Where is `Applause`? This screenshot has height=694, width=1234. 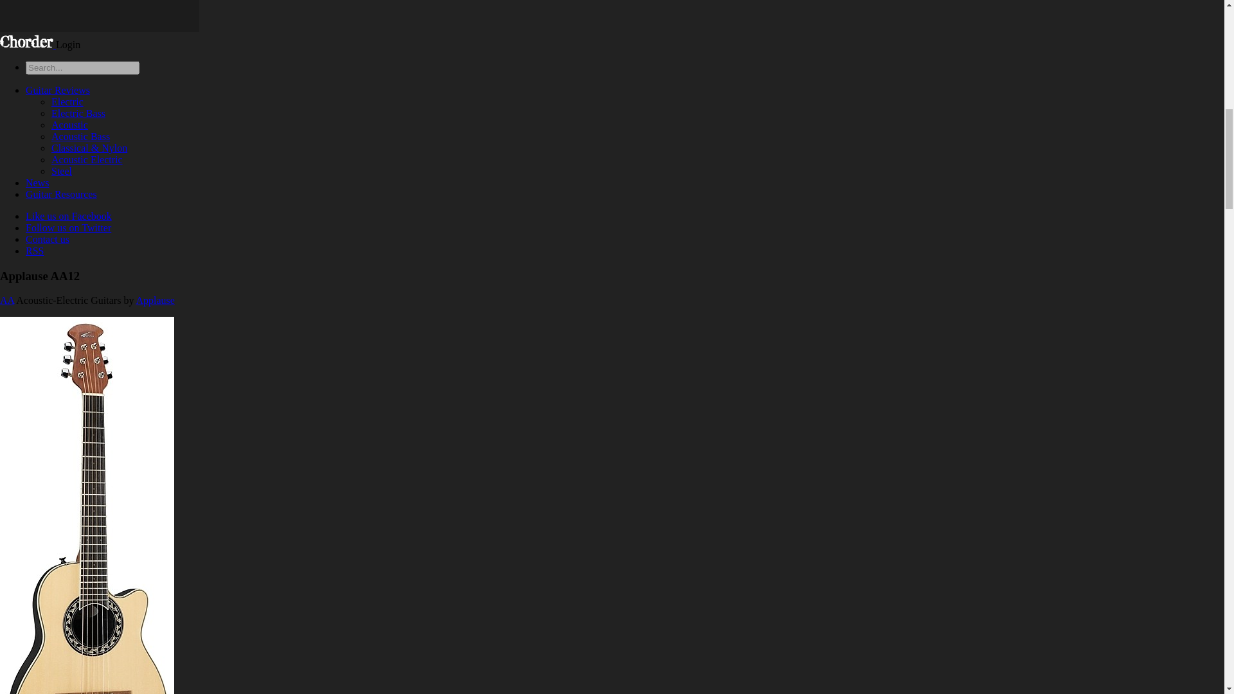 Applause is located at coordinates (156, 301).